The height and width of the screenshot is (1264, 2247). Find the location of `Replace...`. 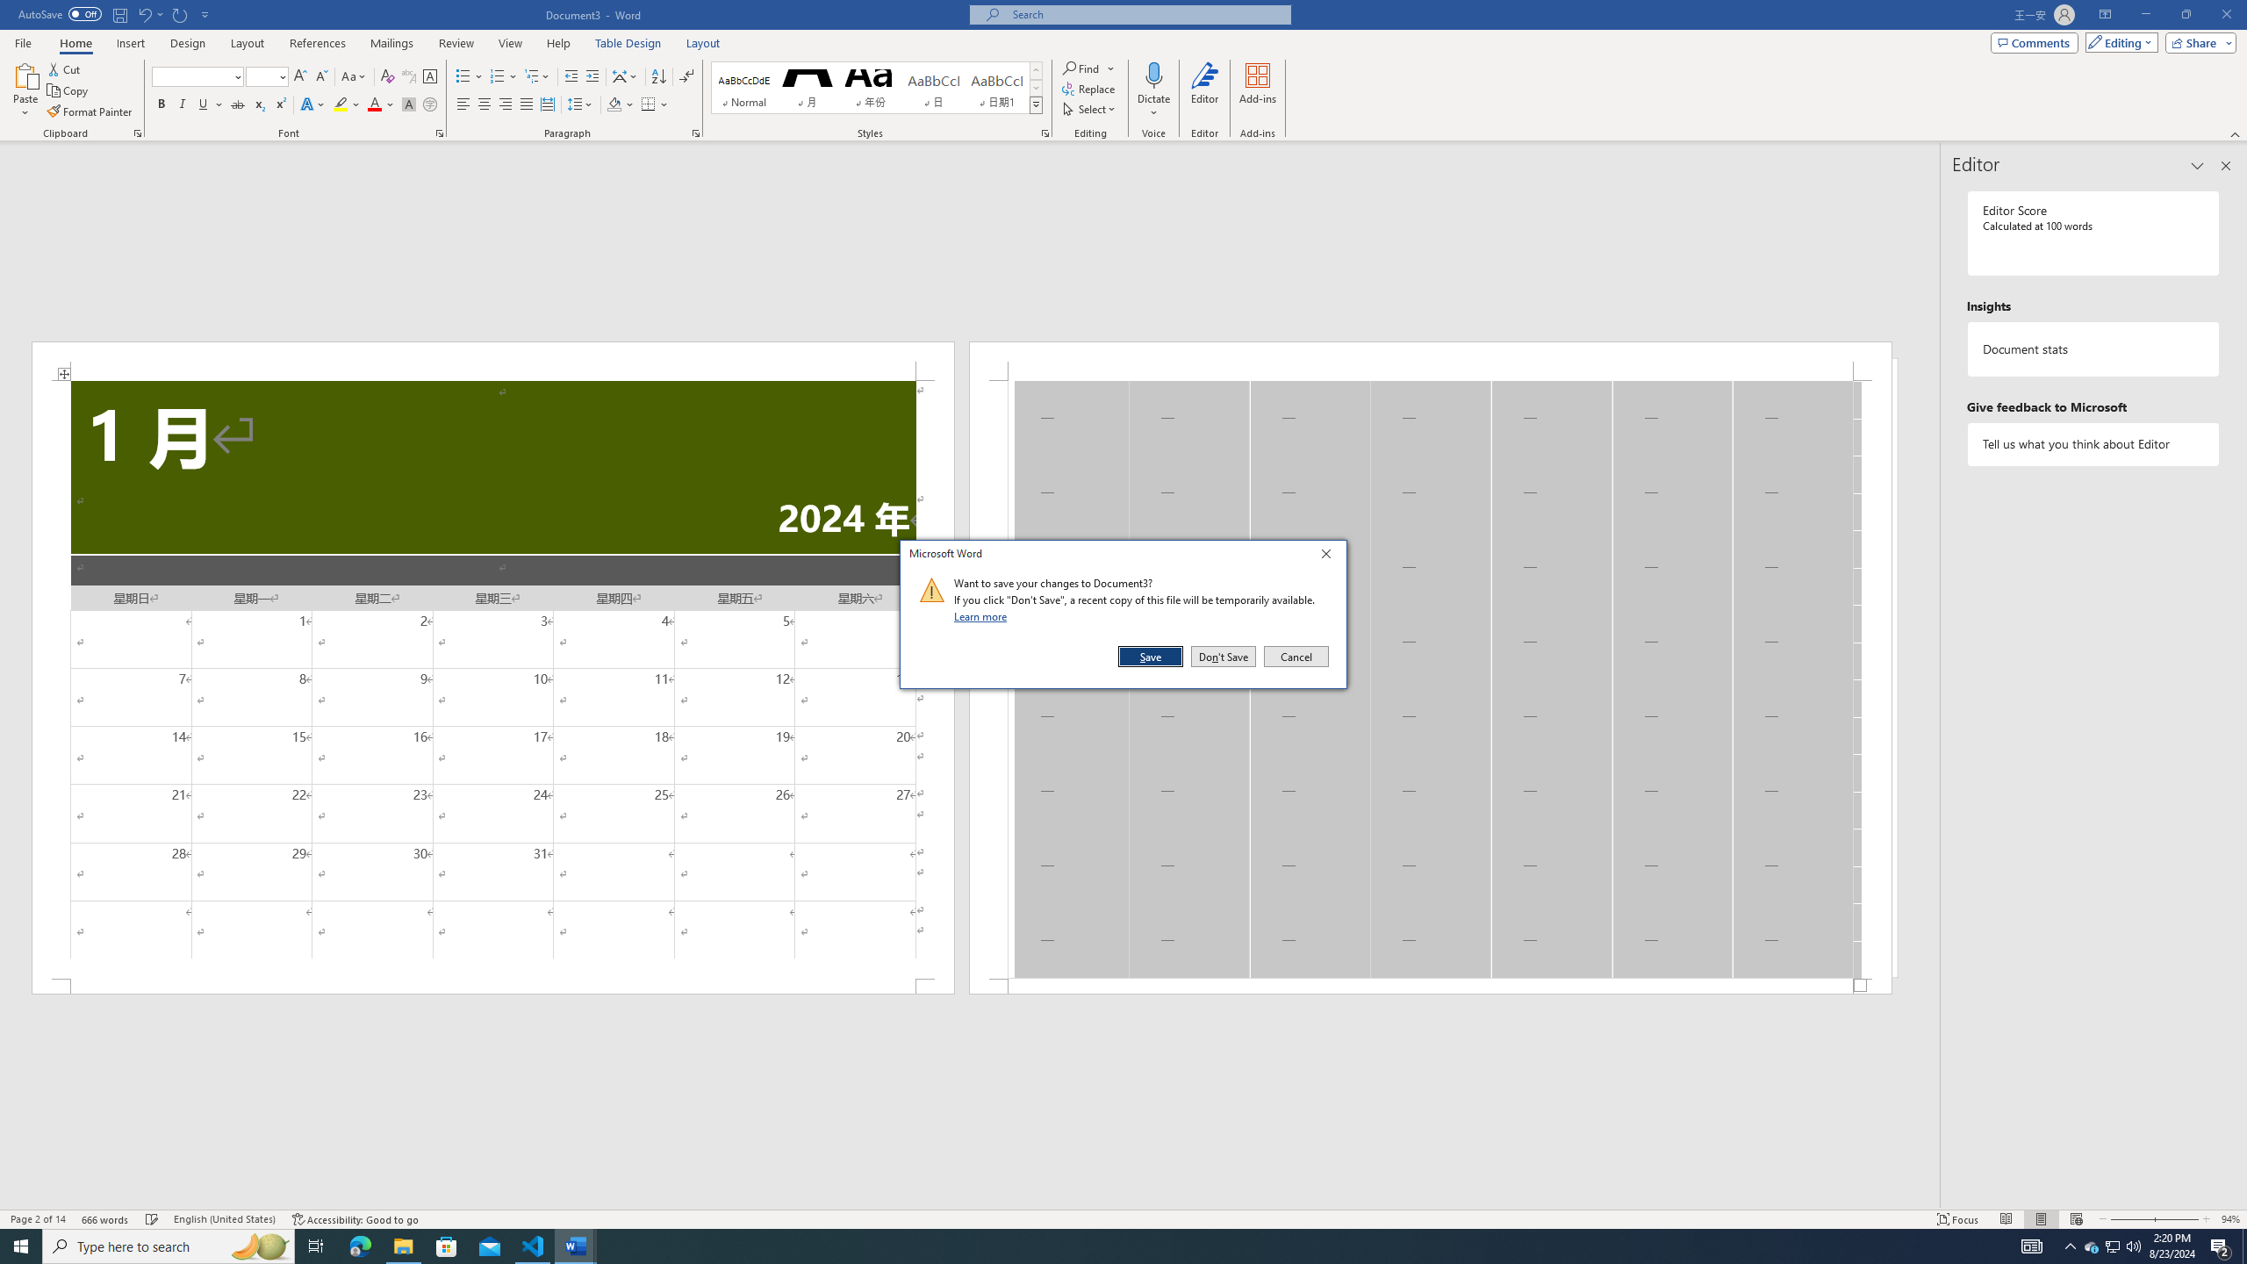

Replace... is located at coordinates (1089, 88).